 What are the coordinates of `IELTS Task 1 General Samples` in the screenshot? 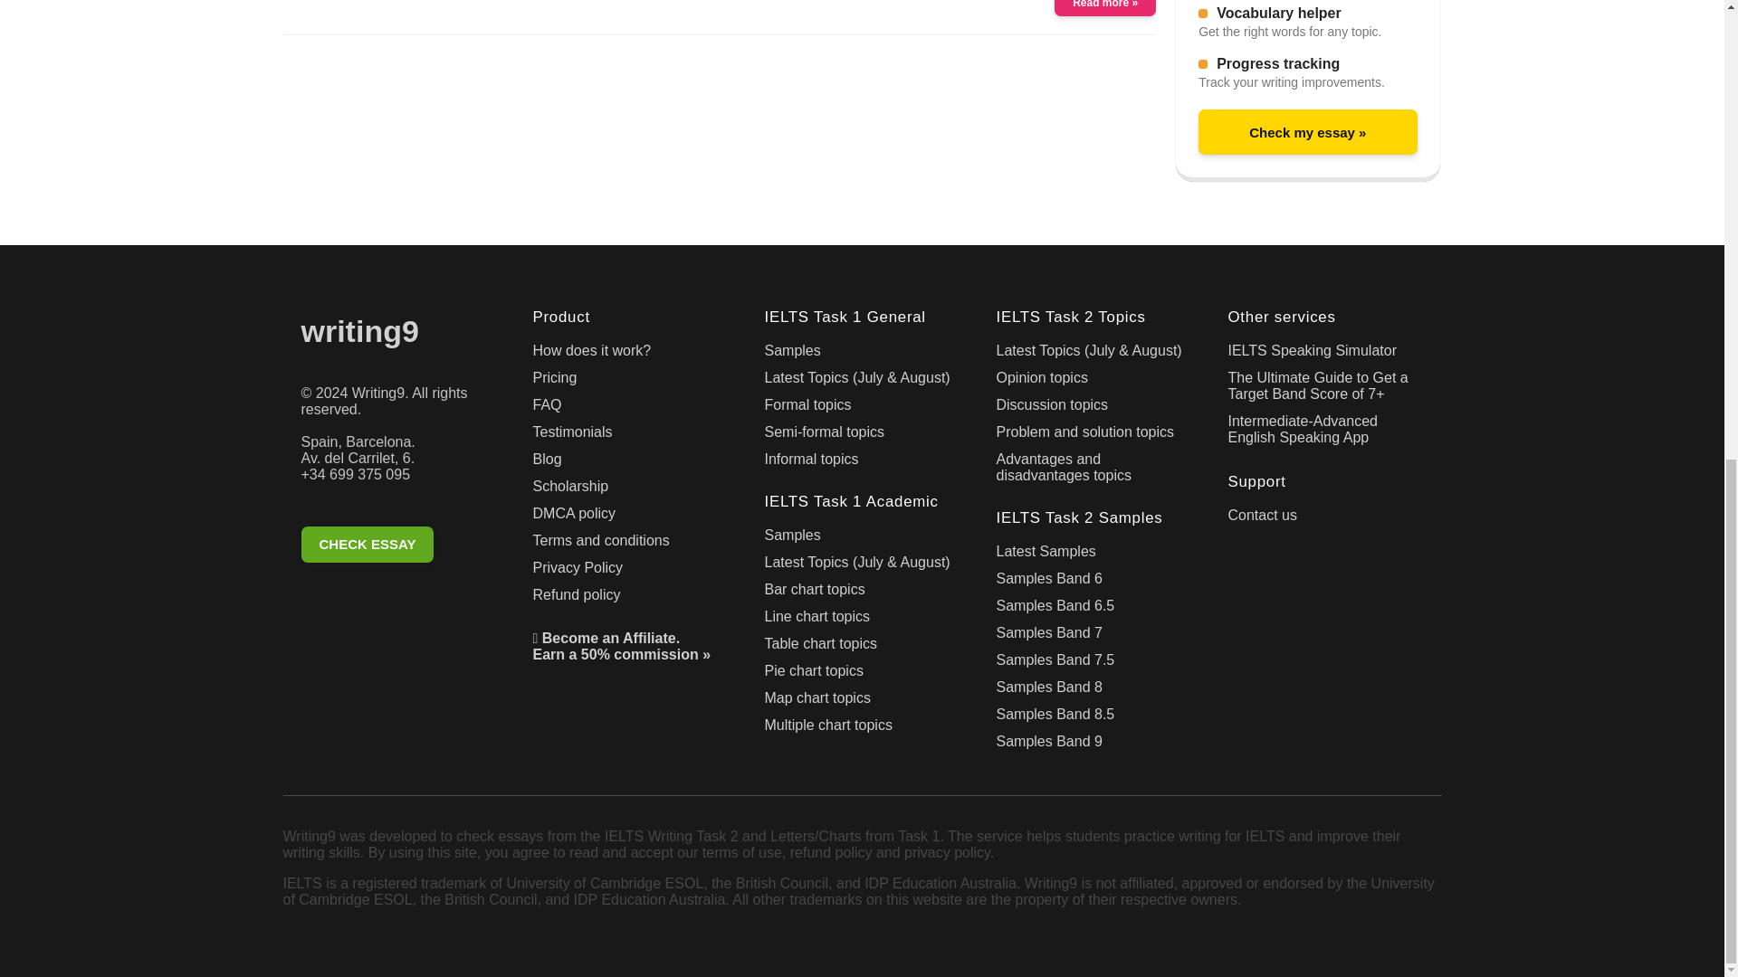 It's located at (862, 355).